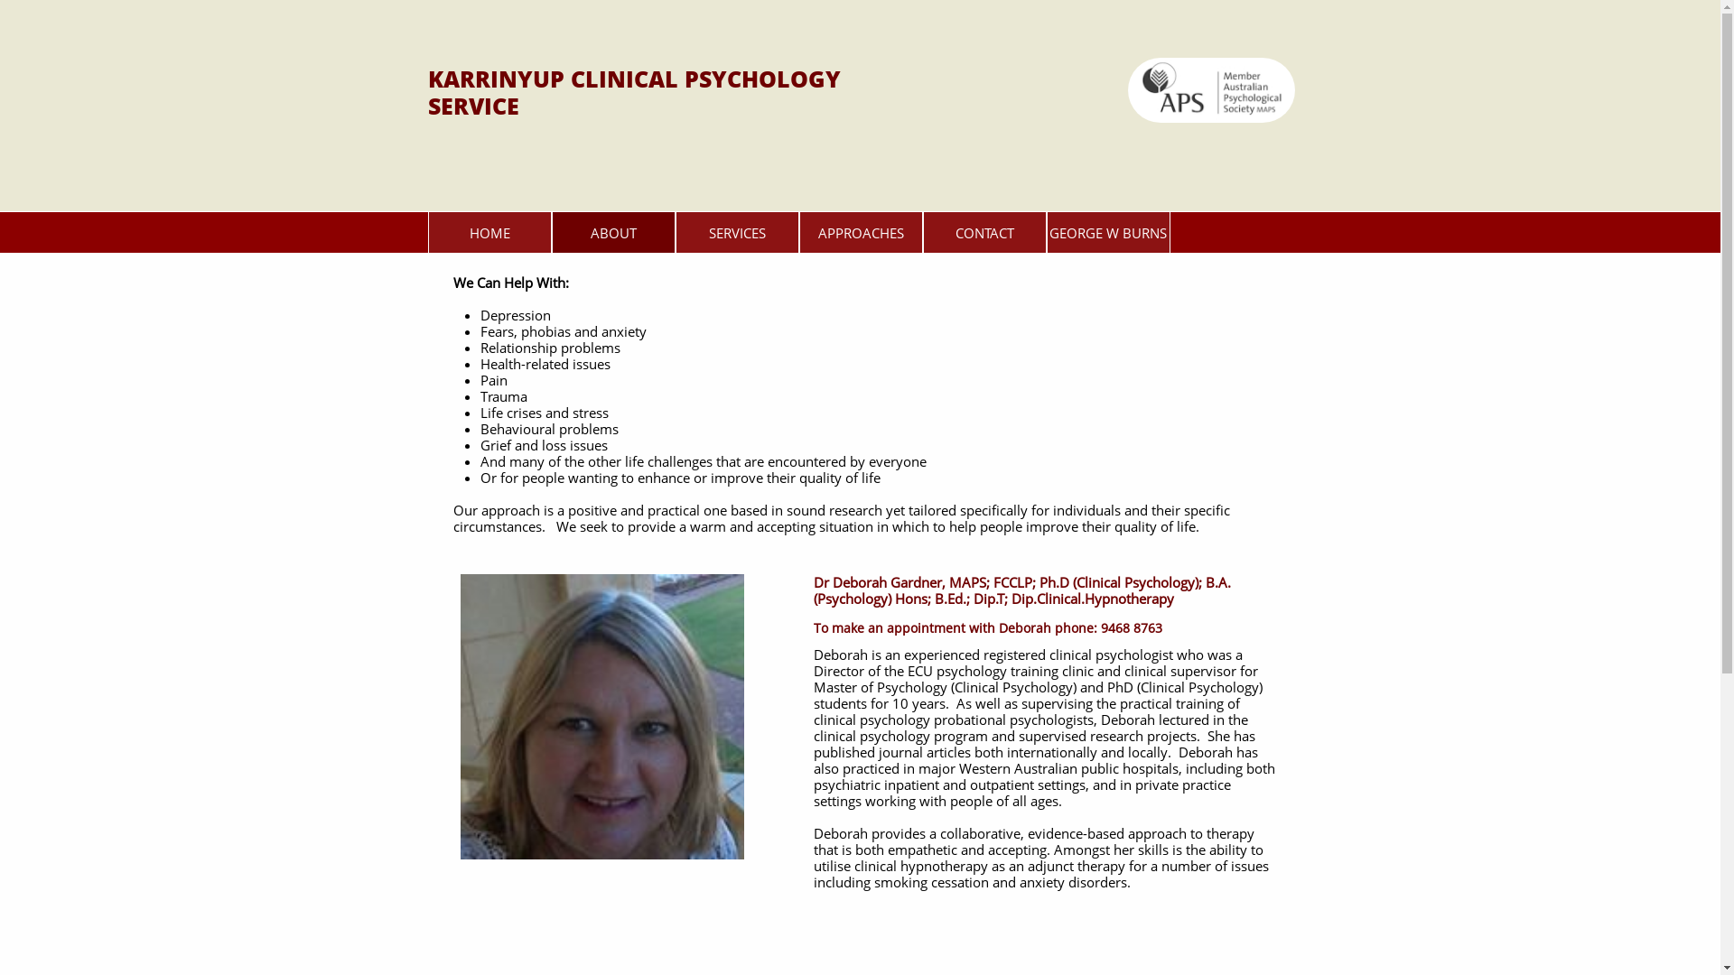 Image resolution: width=1734 pixels, height=975 pixels. I want to click on APPROACHES, so click(860, 233).